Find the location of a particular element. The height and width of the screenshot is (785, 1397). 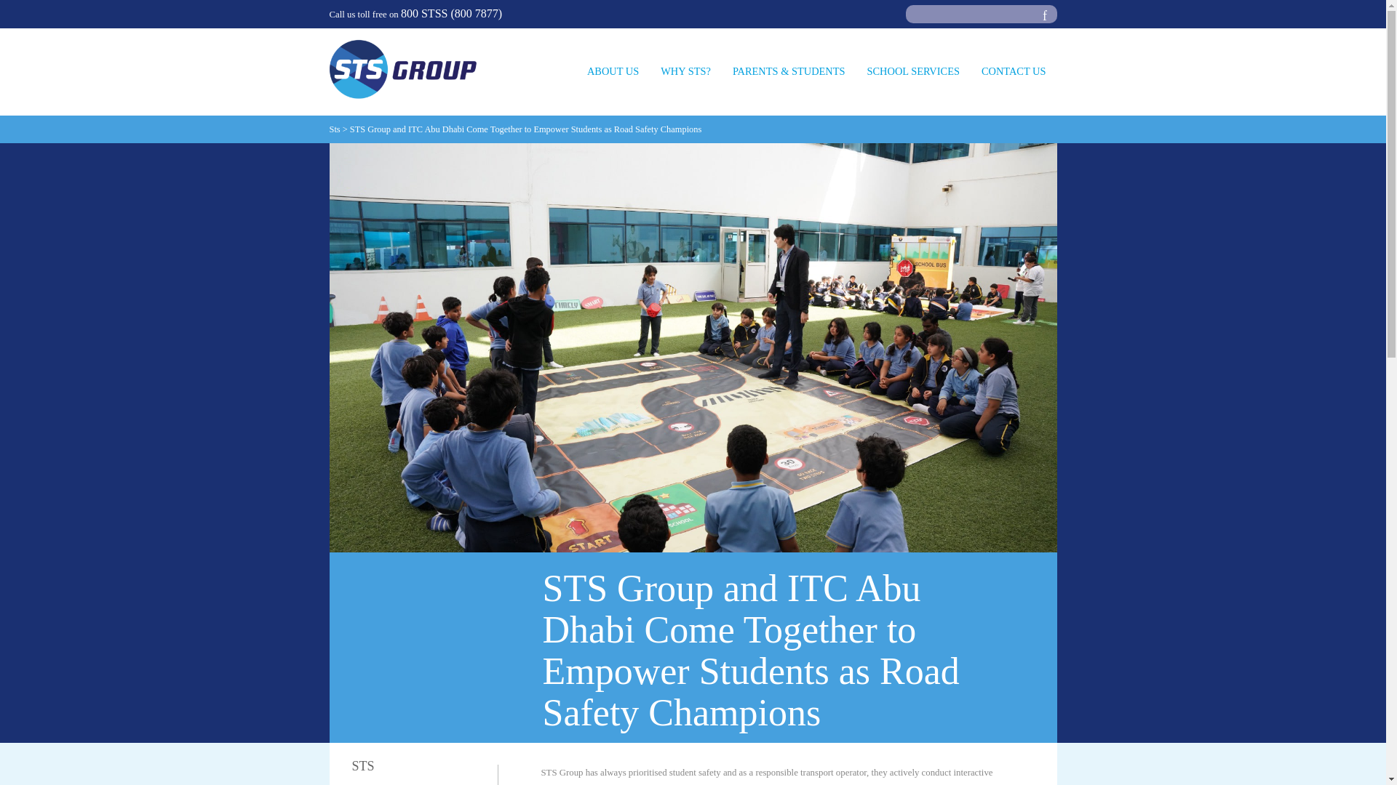

WHY STS? is located at coordinates (685, 84).